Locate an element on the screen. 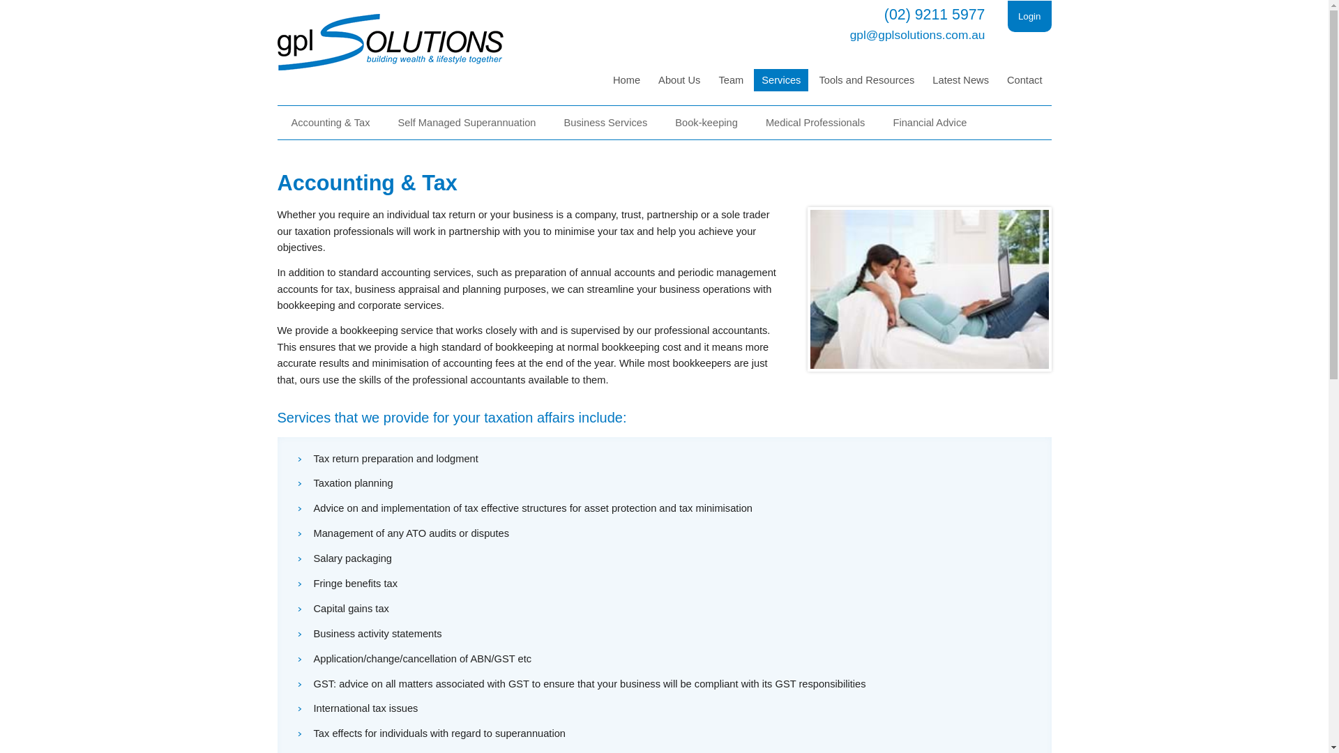  Accounting & Tax is located at coordinates (331, 123).